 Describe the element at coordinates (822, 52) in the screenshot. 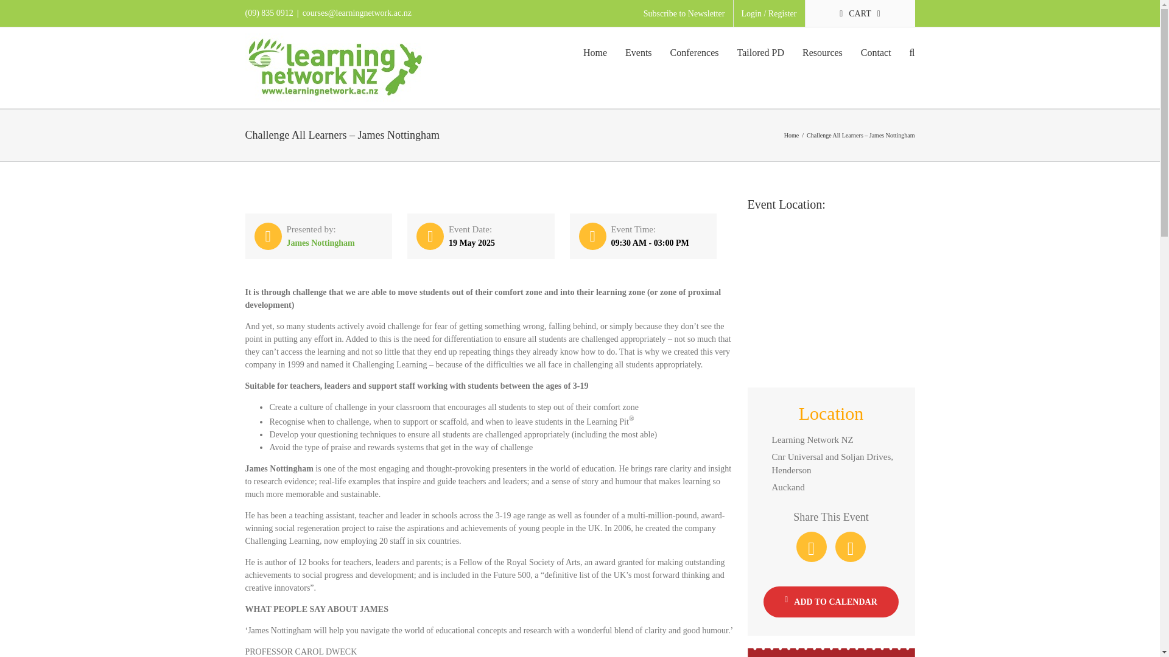

I see `Resources` at that location.